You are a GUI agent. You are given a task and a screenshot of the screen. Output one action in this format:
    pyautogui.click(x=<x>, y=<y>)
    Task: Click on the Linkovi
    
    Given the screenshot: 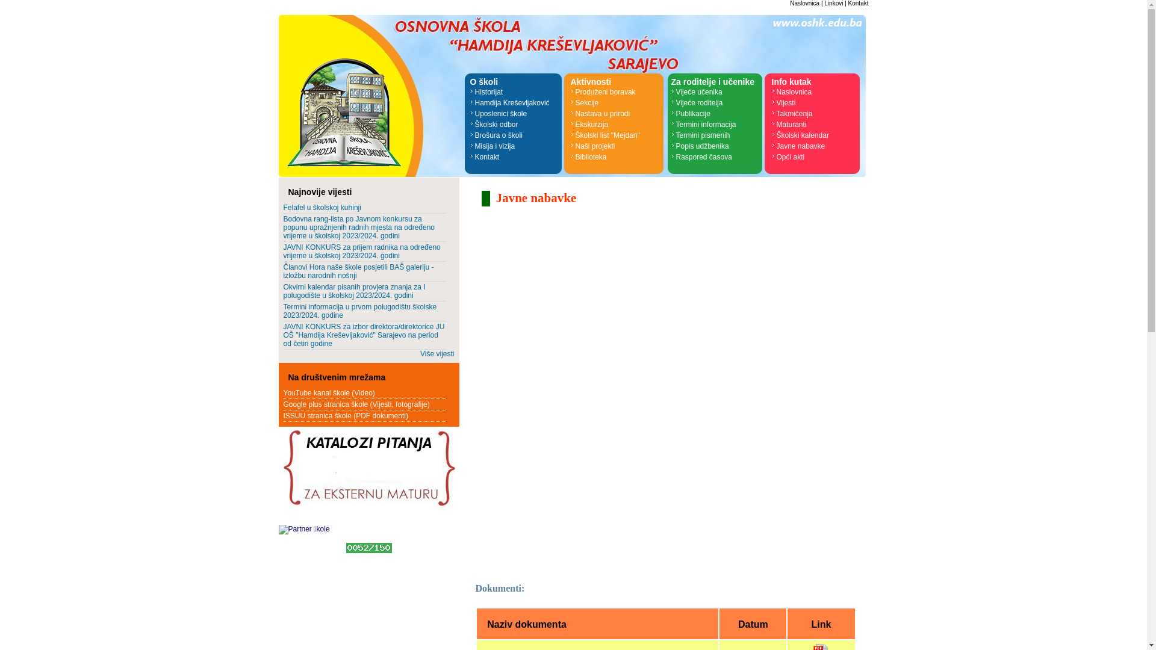 What is the action you would take?
    pyautogui.click(x=833, y=4)
    